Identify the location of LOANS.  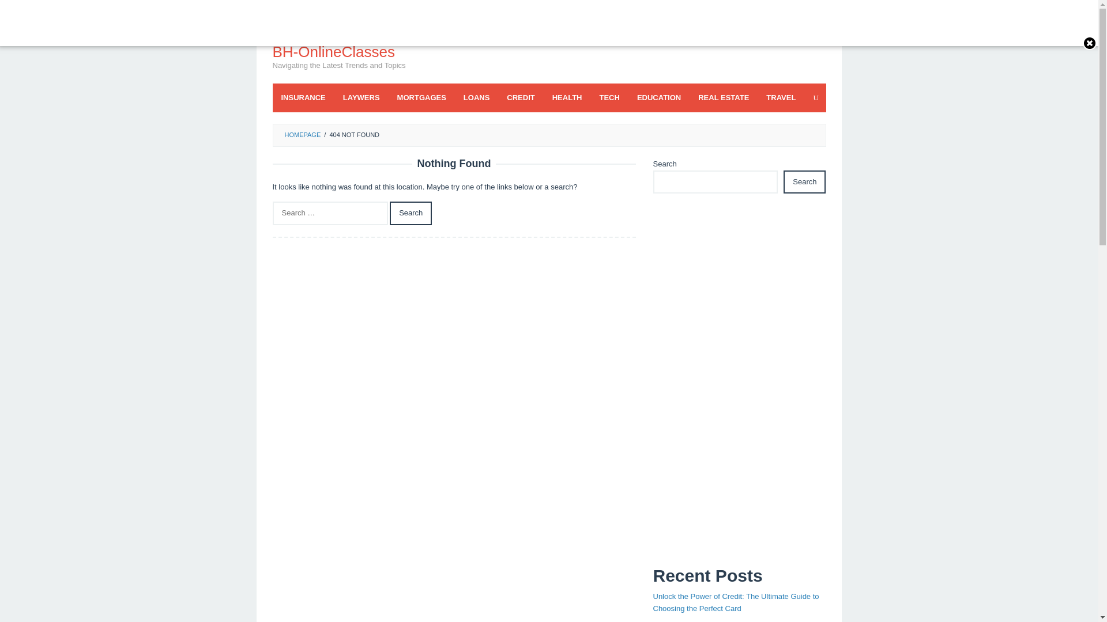
(477, 98).